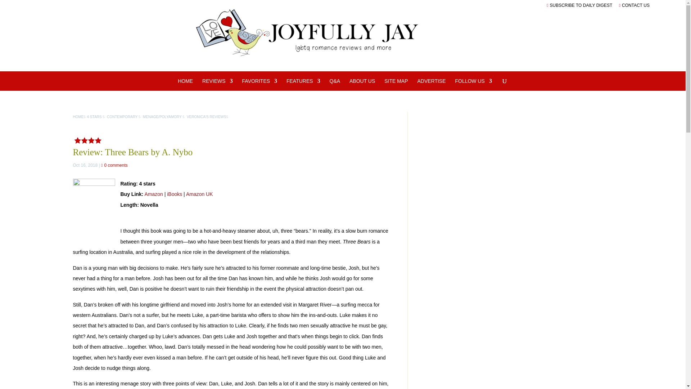 The image size is (691, 389). What do you see at coordinates (217, 84) in the screenshot?
I see `REVIEWS` at bounding box center [217, 84].